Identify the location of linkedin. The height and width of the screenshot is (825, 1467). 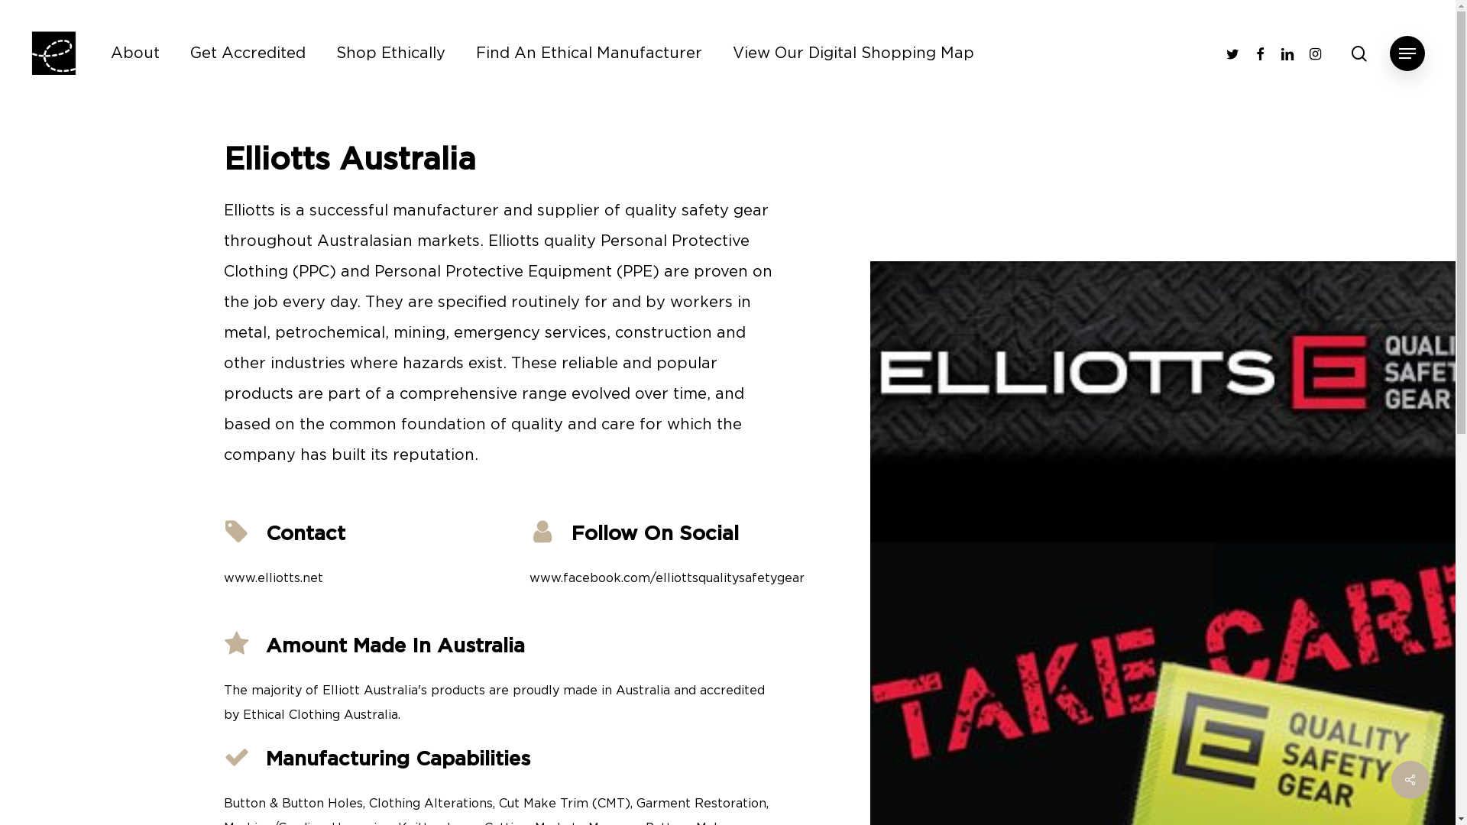
(1287, 53).